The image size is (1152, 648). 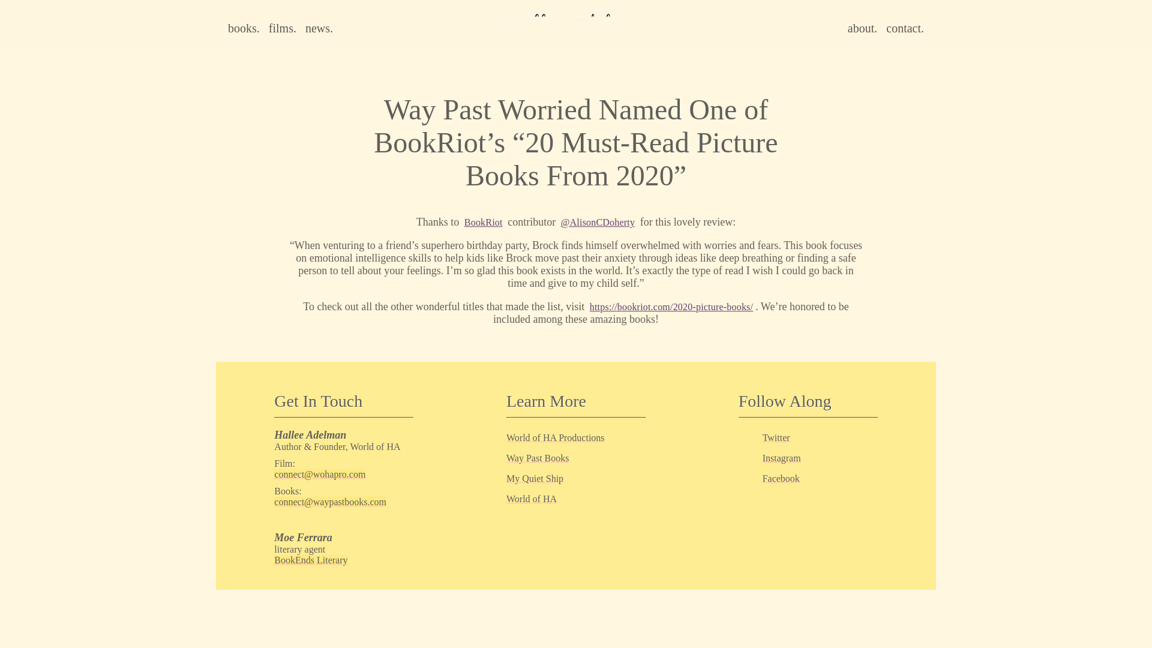 I want to click on films., so click(x=282, y=28).